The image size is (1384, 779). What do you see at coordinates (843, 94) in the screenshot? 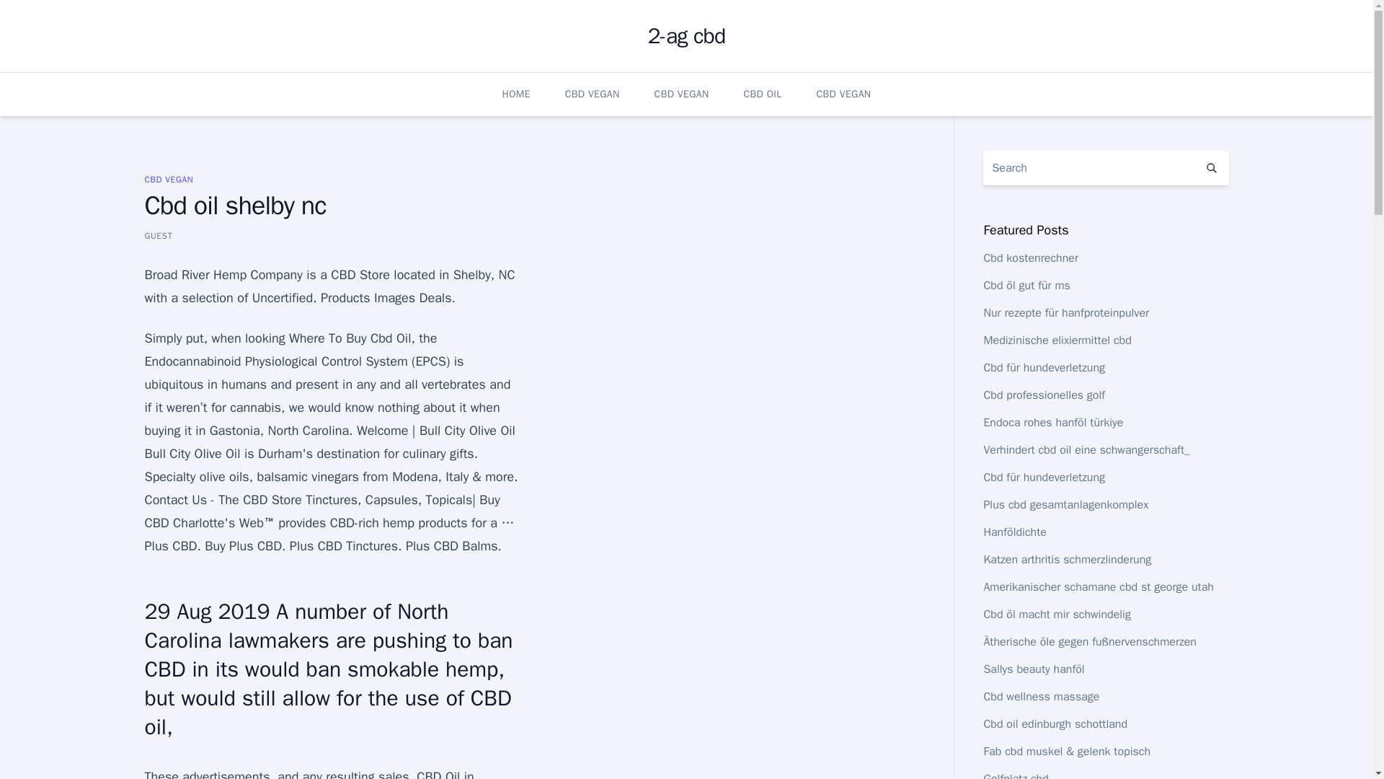
I see `CBD VEGAN` at bounding box center [843, 94].